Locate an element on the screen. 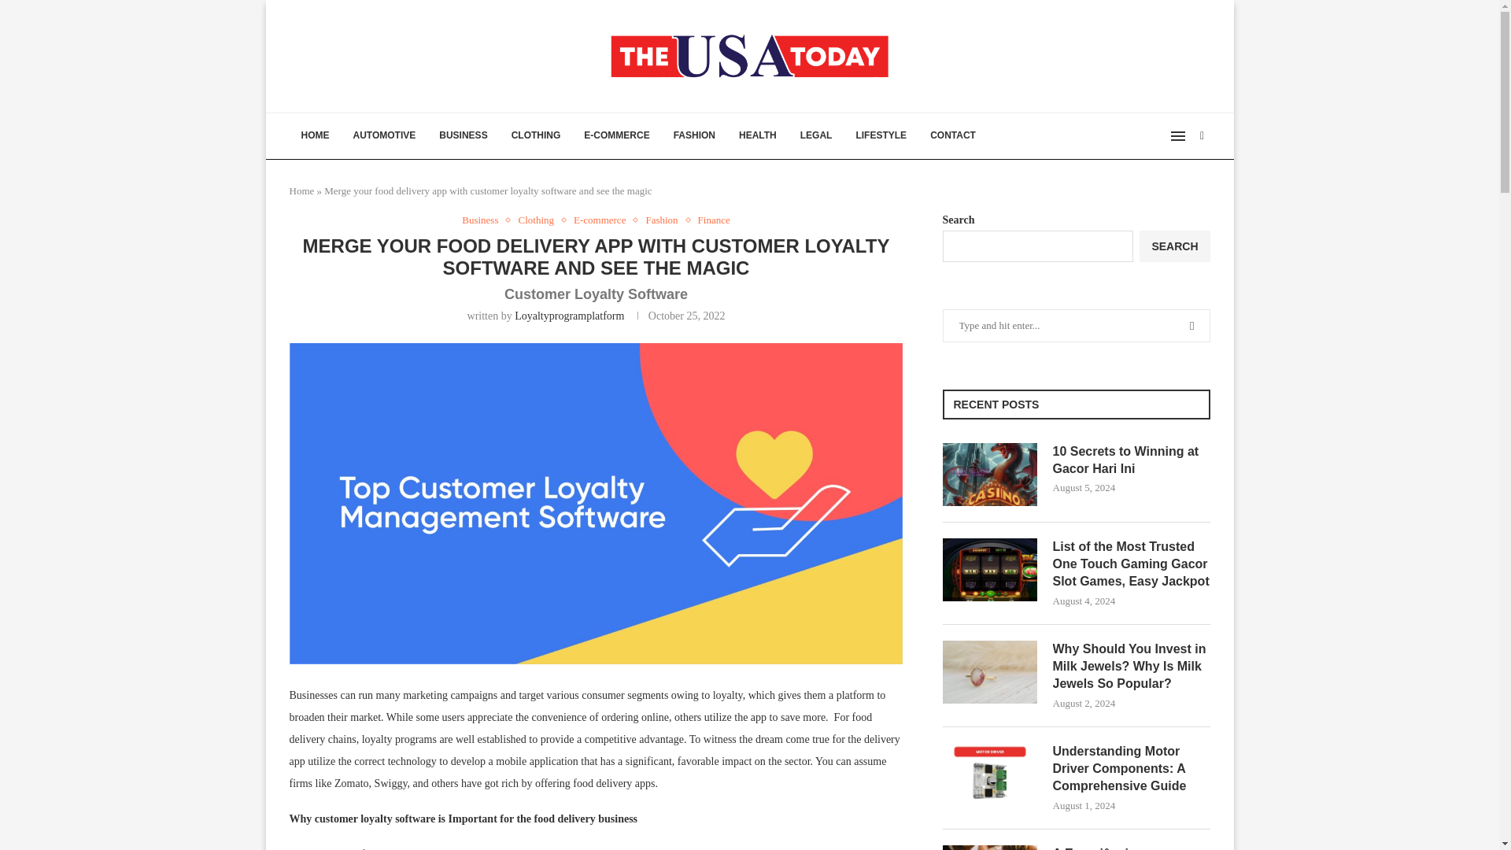 This screenshot has width=1511, height=850. E-COMMERCE is located at coordinates (617, 135).